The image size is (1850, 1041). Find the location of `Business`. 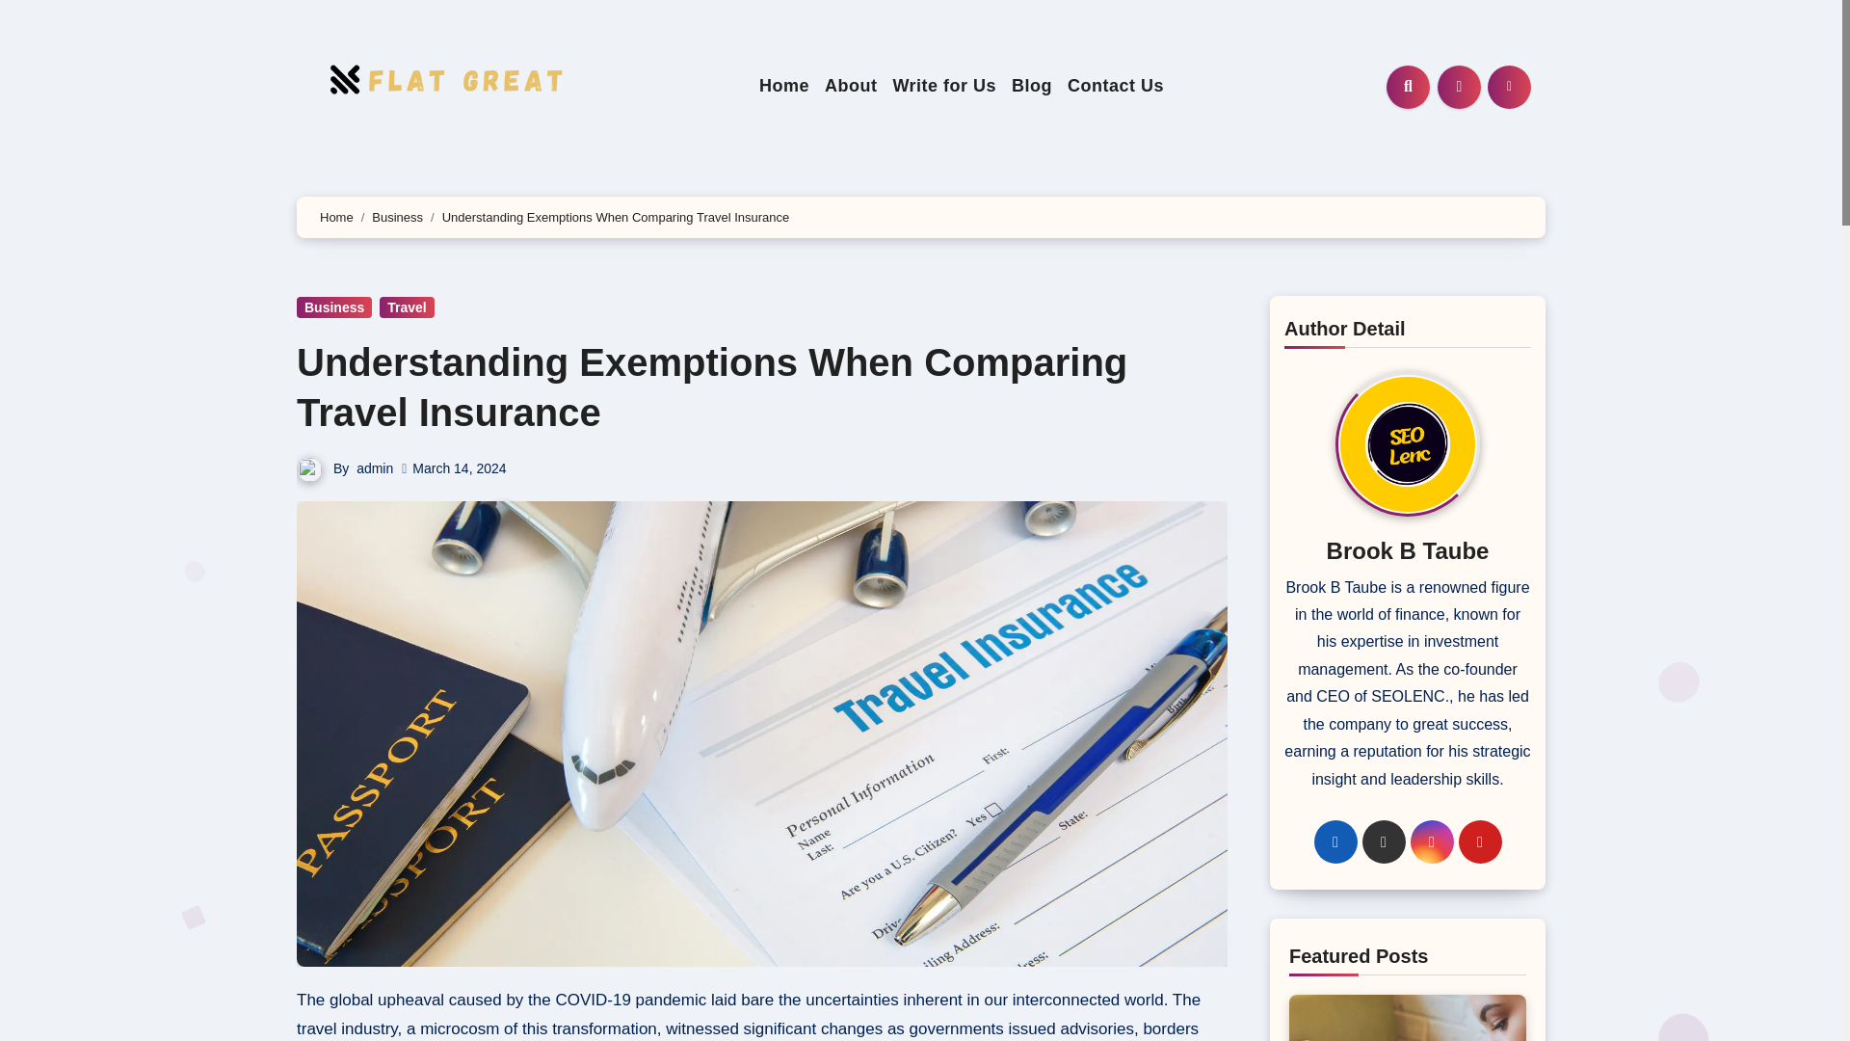

Business is located at coordinates (333, 307).